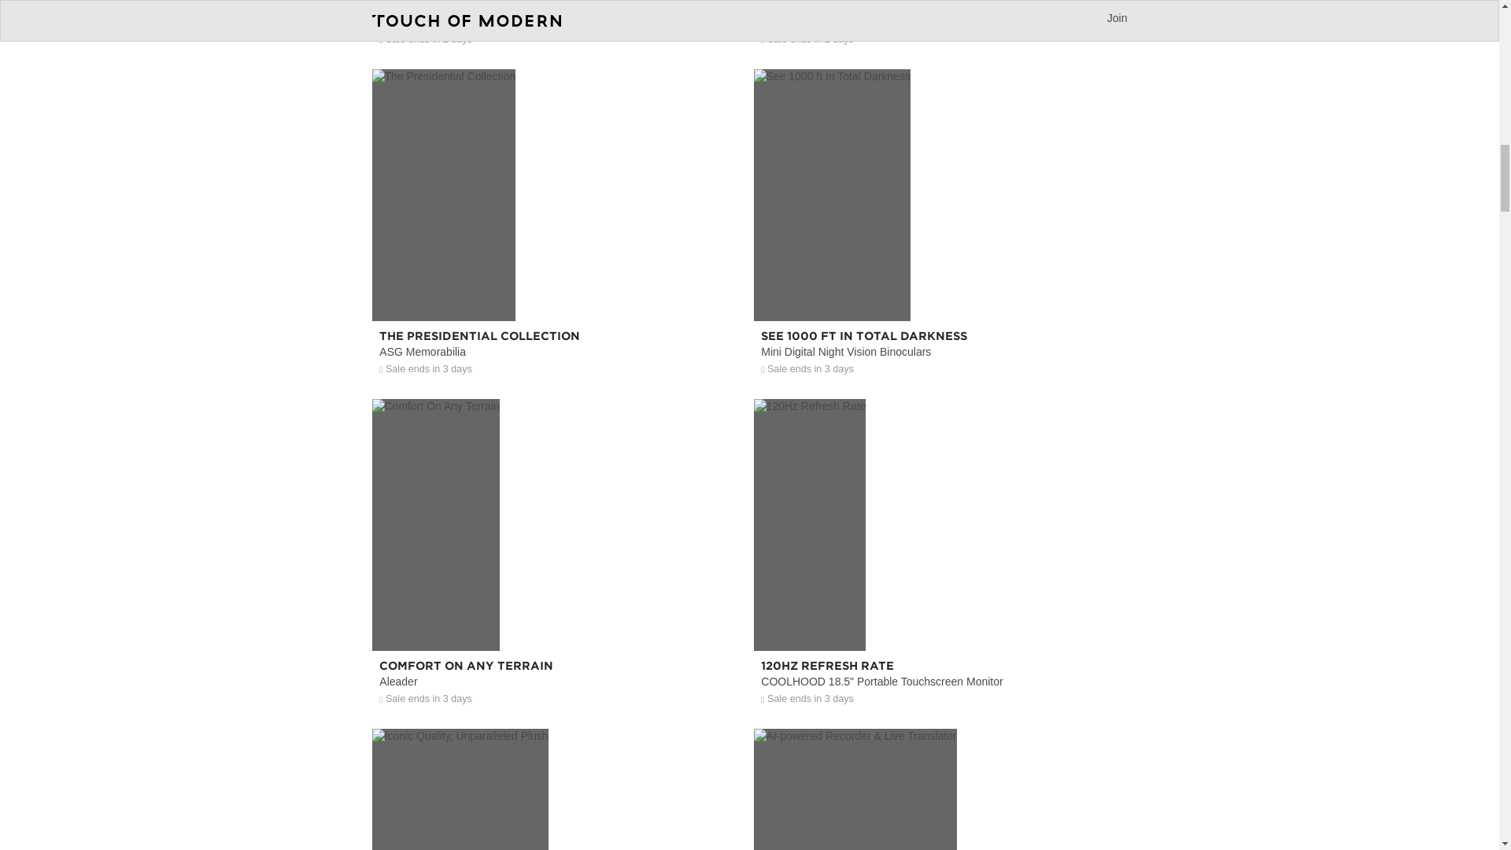 Image resolution: width=1511 pixels, height=850 pixels. Describe the element at coordinates (940, 28) in the screenshot. I see `Make Out Like A Bandit.` at that location.